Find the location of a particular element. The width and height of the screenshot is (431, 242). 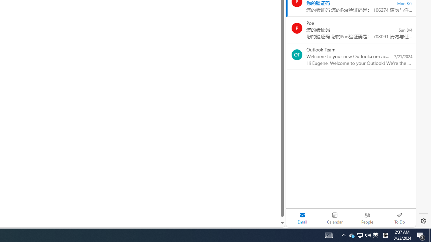

To Do is located at coordinates (399, 218).